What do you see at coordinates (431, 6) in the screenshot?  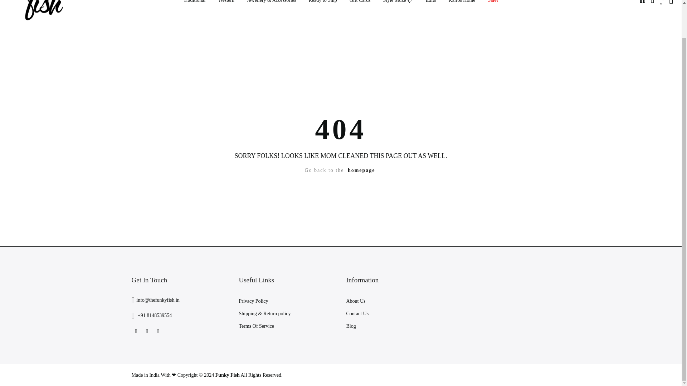 I see `Edits` at bounding box center [431, 6].